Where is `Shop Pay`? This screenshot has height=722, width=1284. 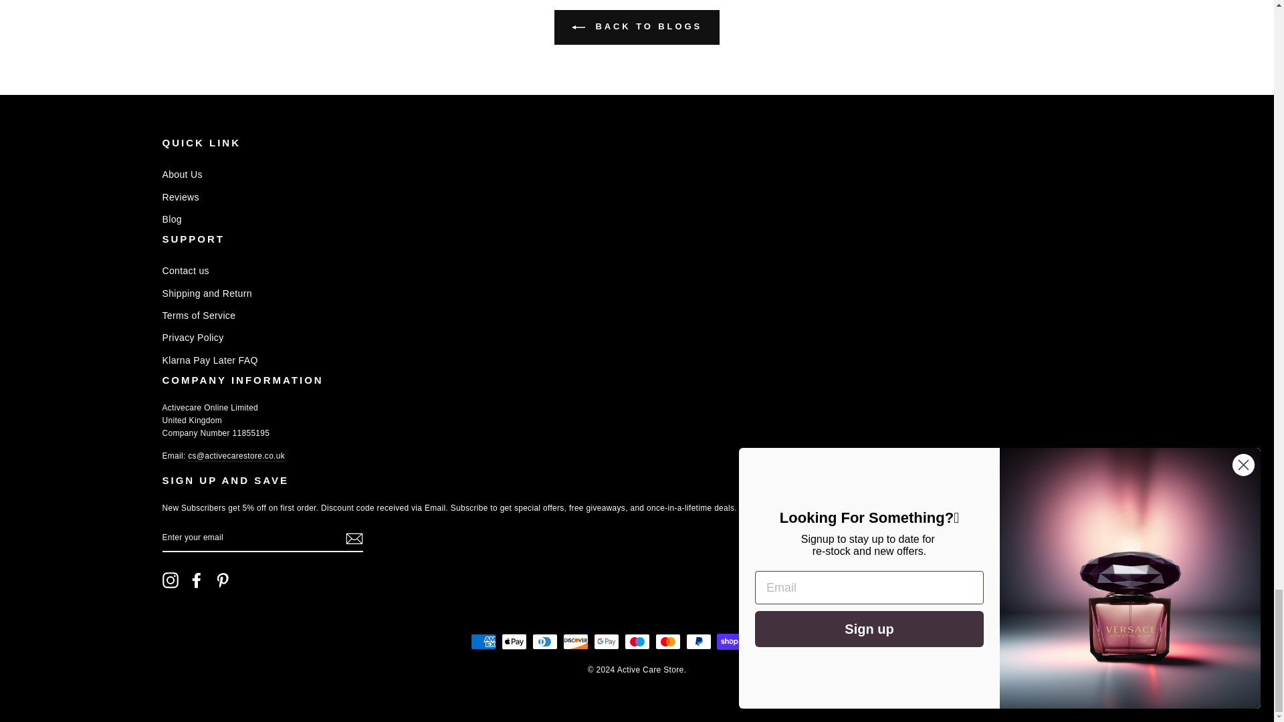
Shop Pay is located at coordinates (729, 642).